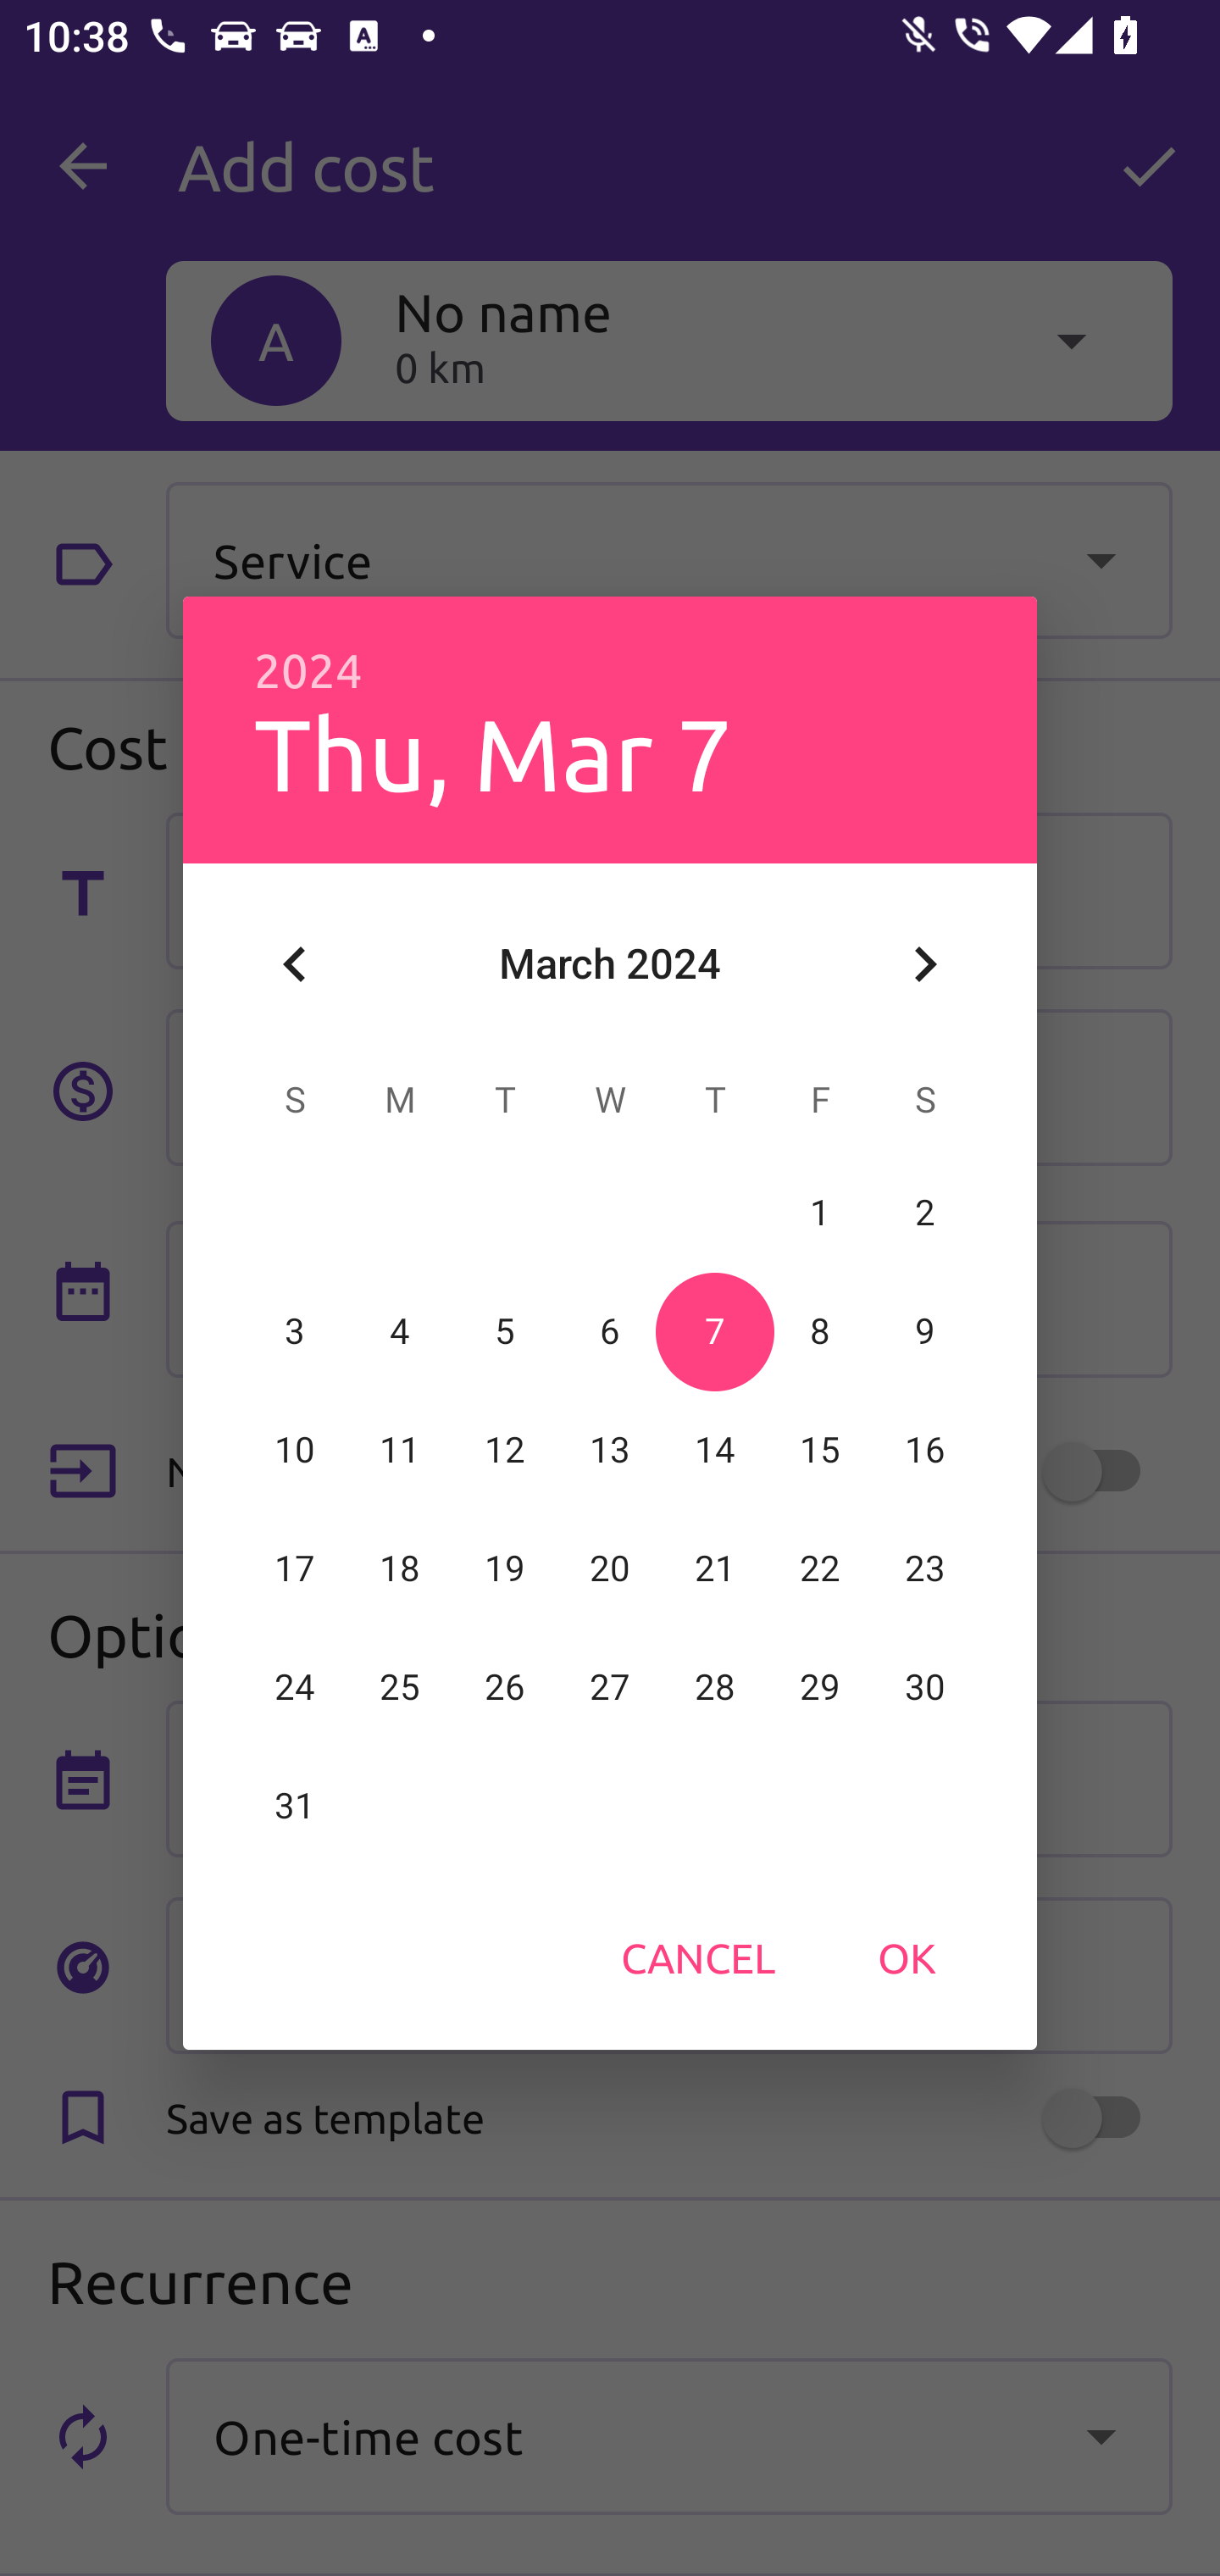 This screenshot has width=1220, height=2576. What do you see at coordinates (493, 752) in the screenshot?
I see `Thu, Mar 7` at bounding box center [493, 752].